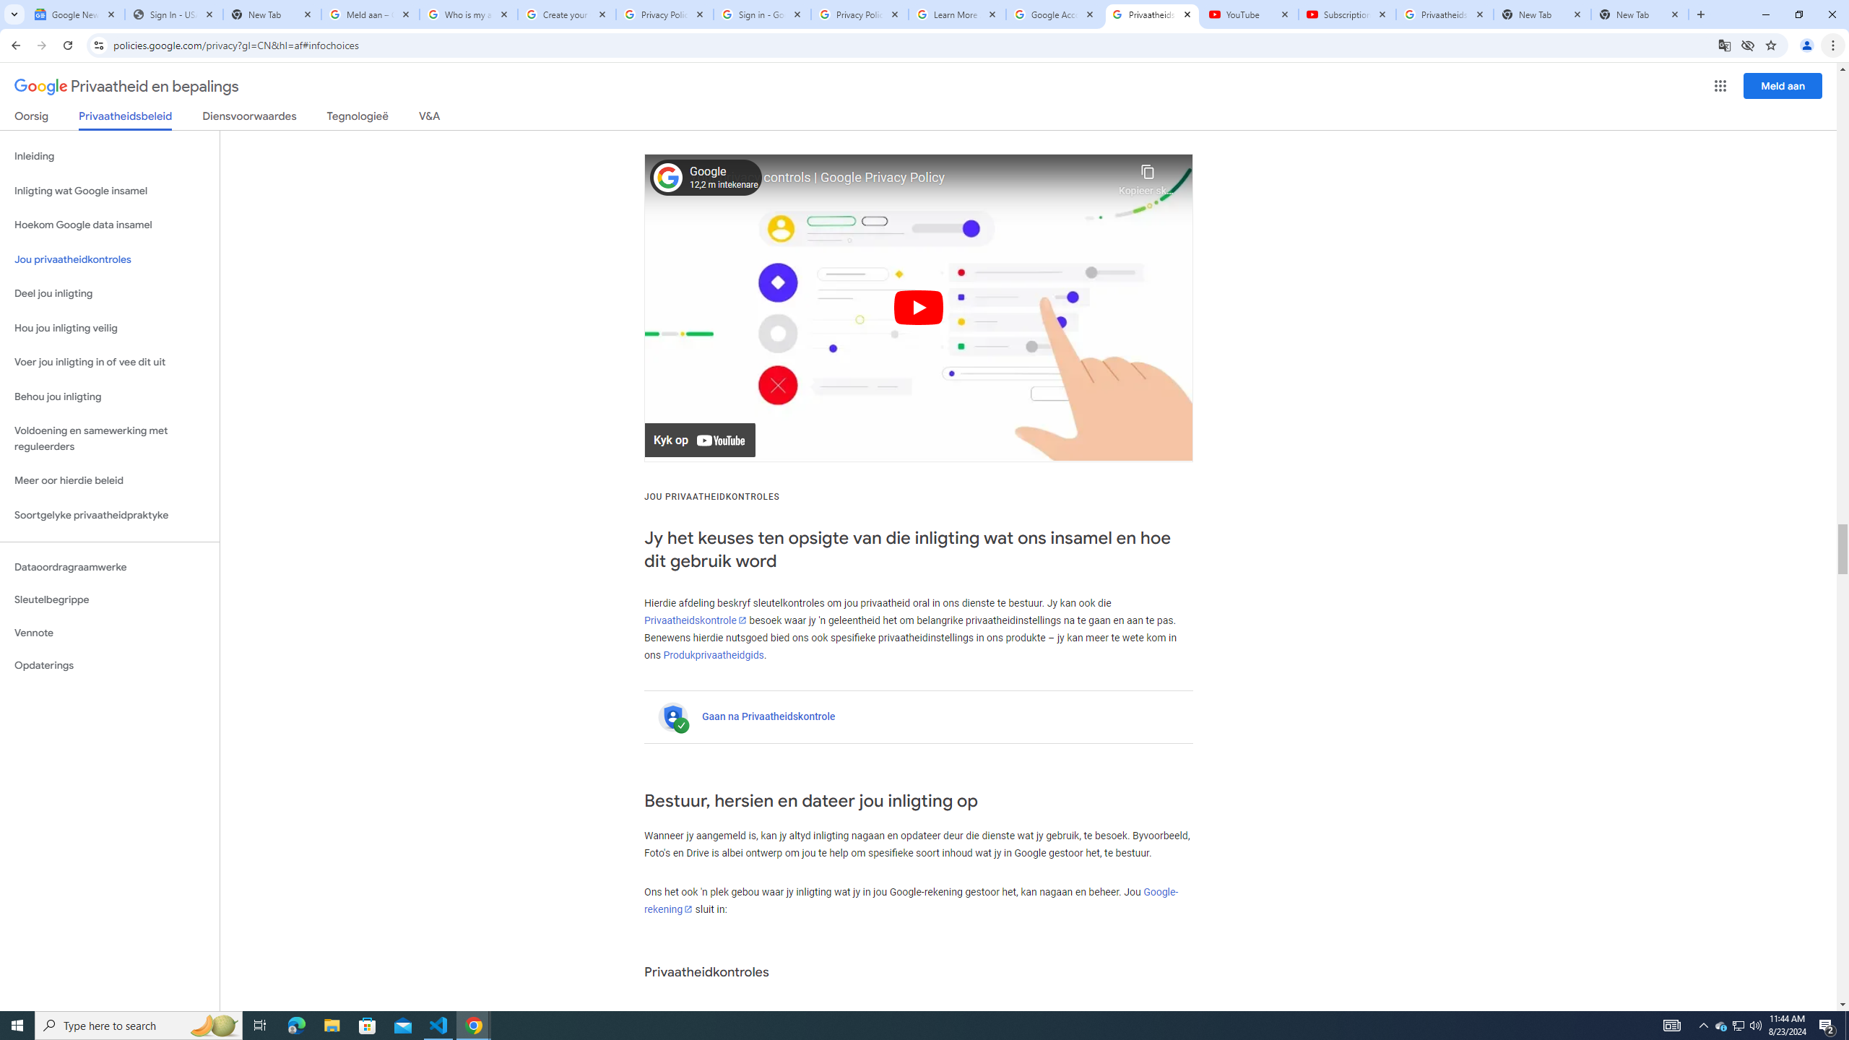 Image resolution: width=1849 pixels, height=1040 pixels. Describe the element at coordinates (1055, 14) in the screenshot. I see `Google Account` at that location.